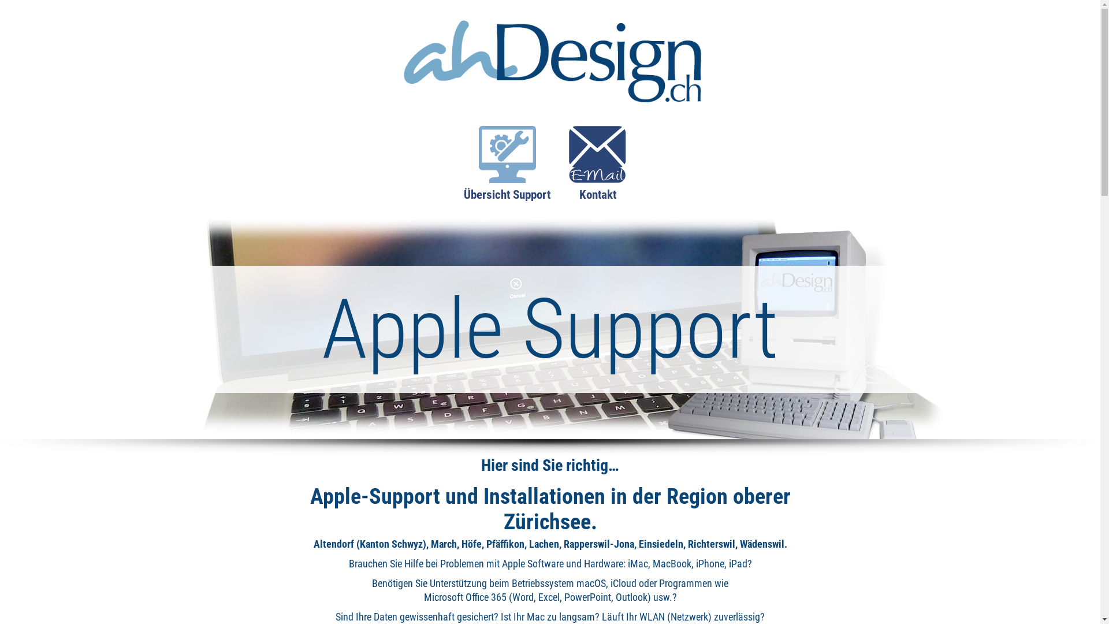 The image size is (1109, 624). Describe the element at coordinates (597, 170) in the screenshot. I see `Kontakt` at that location.